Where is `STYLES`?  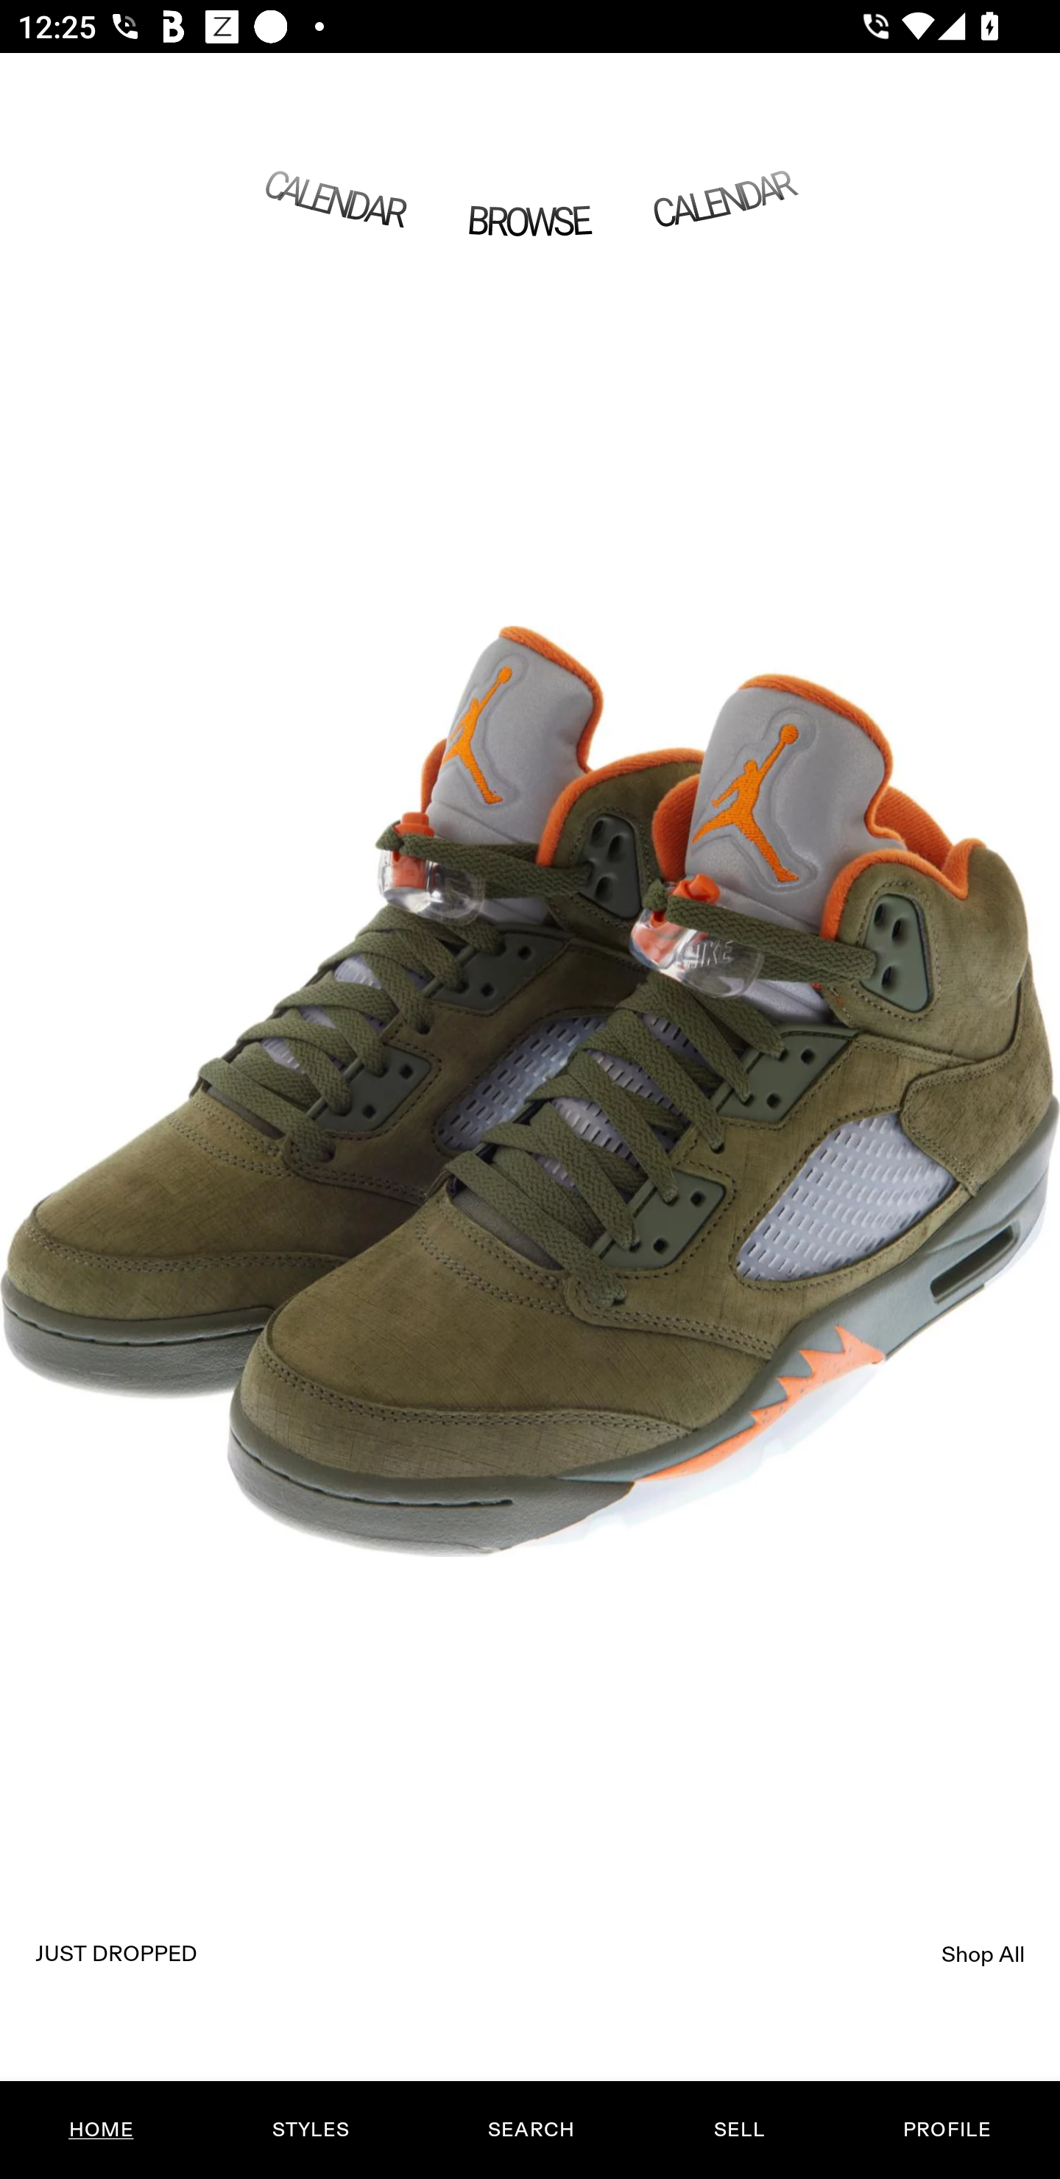 STYLES is located at coordinates (310, 2130).